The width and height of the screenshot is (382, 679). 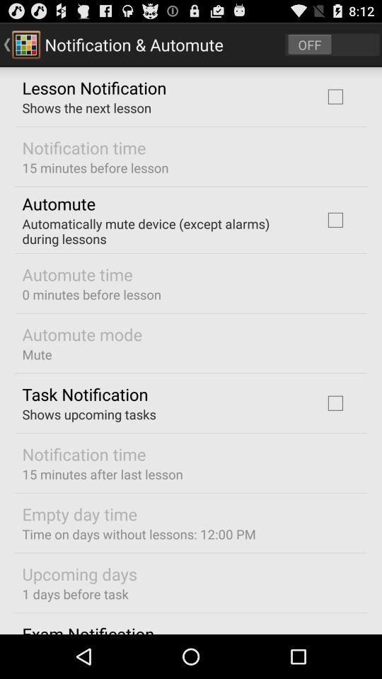 I want to click on select app next to the notification & automute app, so click(x=332, y=44).